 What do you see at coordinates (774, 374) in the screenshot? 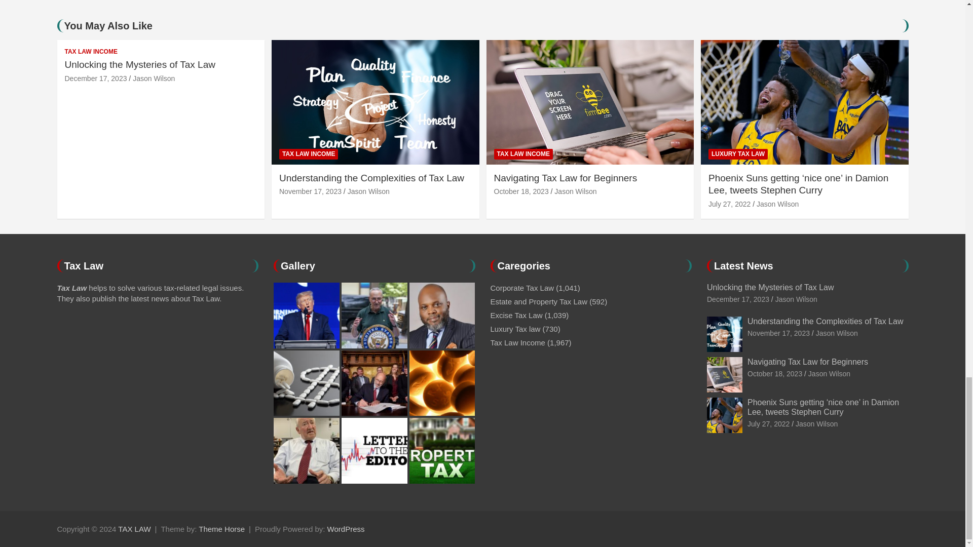
I see `Navigating Tax Law for Beginners` at bounding box center [774, 374].